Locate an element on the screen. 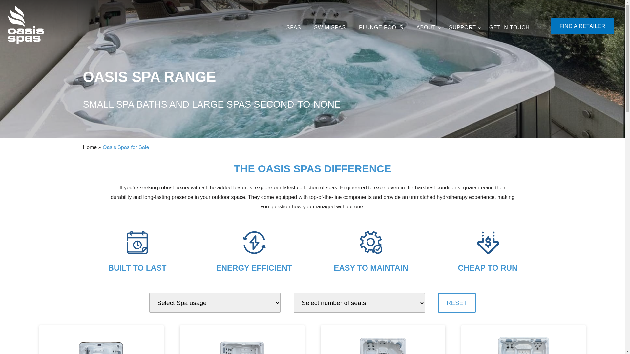 This screenshot has height=354, width=630. ABOUT is located at coordinates (426, 28).